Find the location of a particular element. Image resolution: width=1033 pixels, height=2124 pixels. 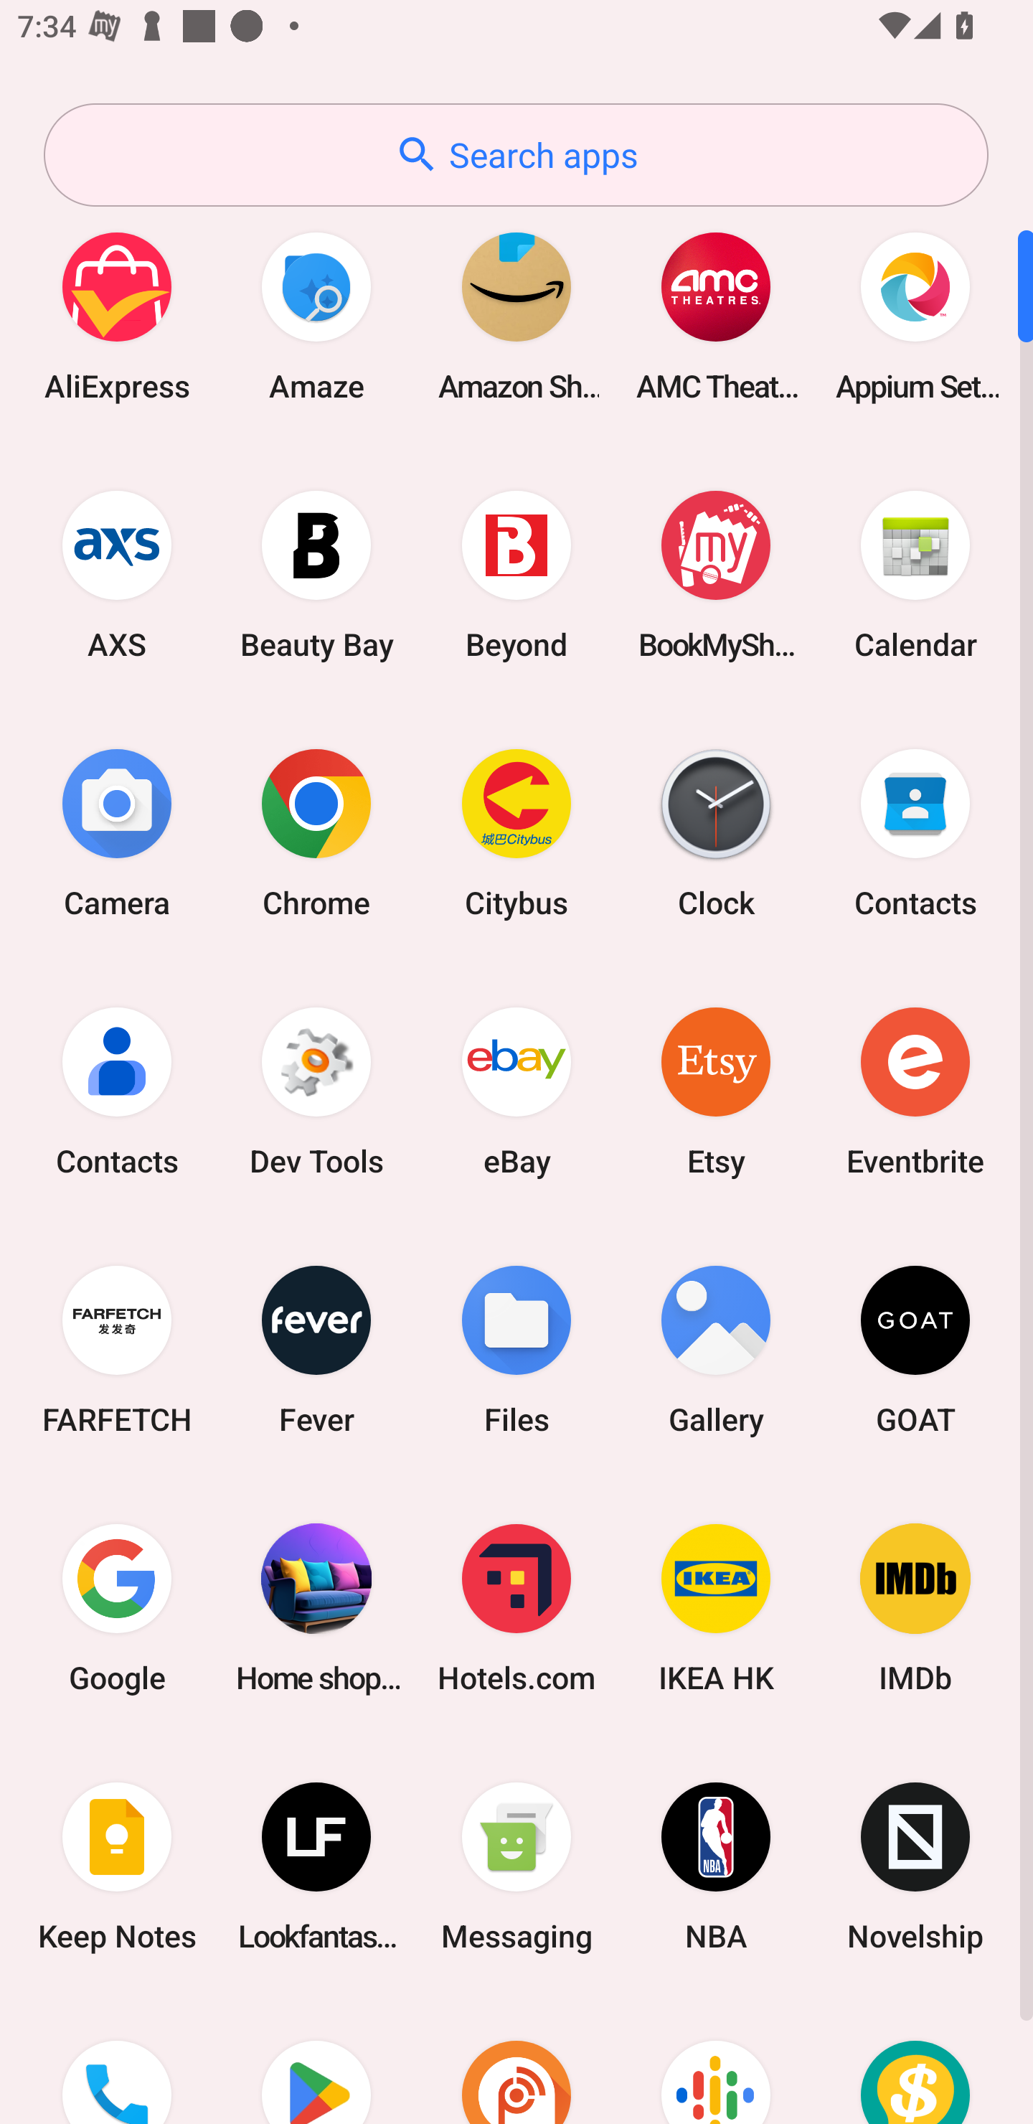

Hotels.com is located at coordinates (516, 1607).